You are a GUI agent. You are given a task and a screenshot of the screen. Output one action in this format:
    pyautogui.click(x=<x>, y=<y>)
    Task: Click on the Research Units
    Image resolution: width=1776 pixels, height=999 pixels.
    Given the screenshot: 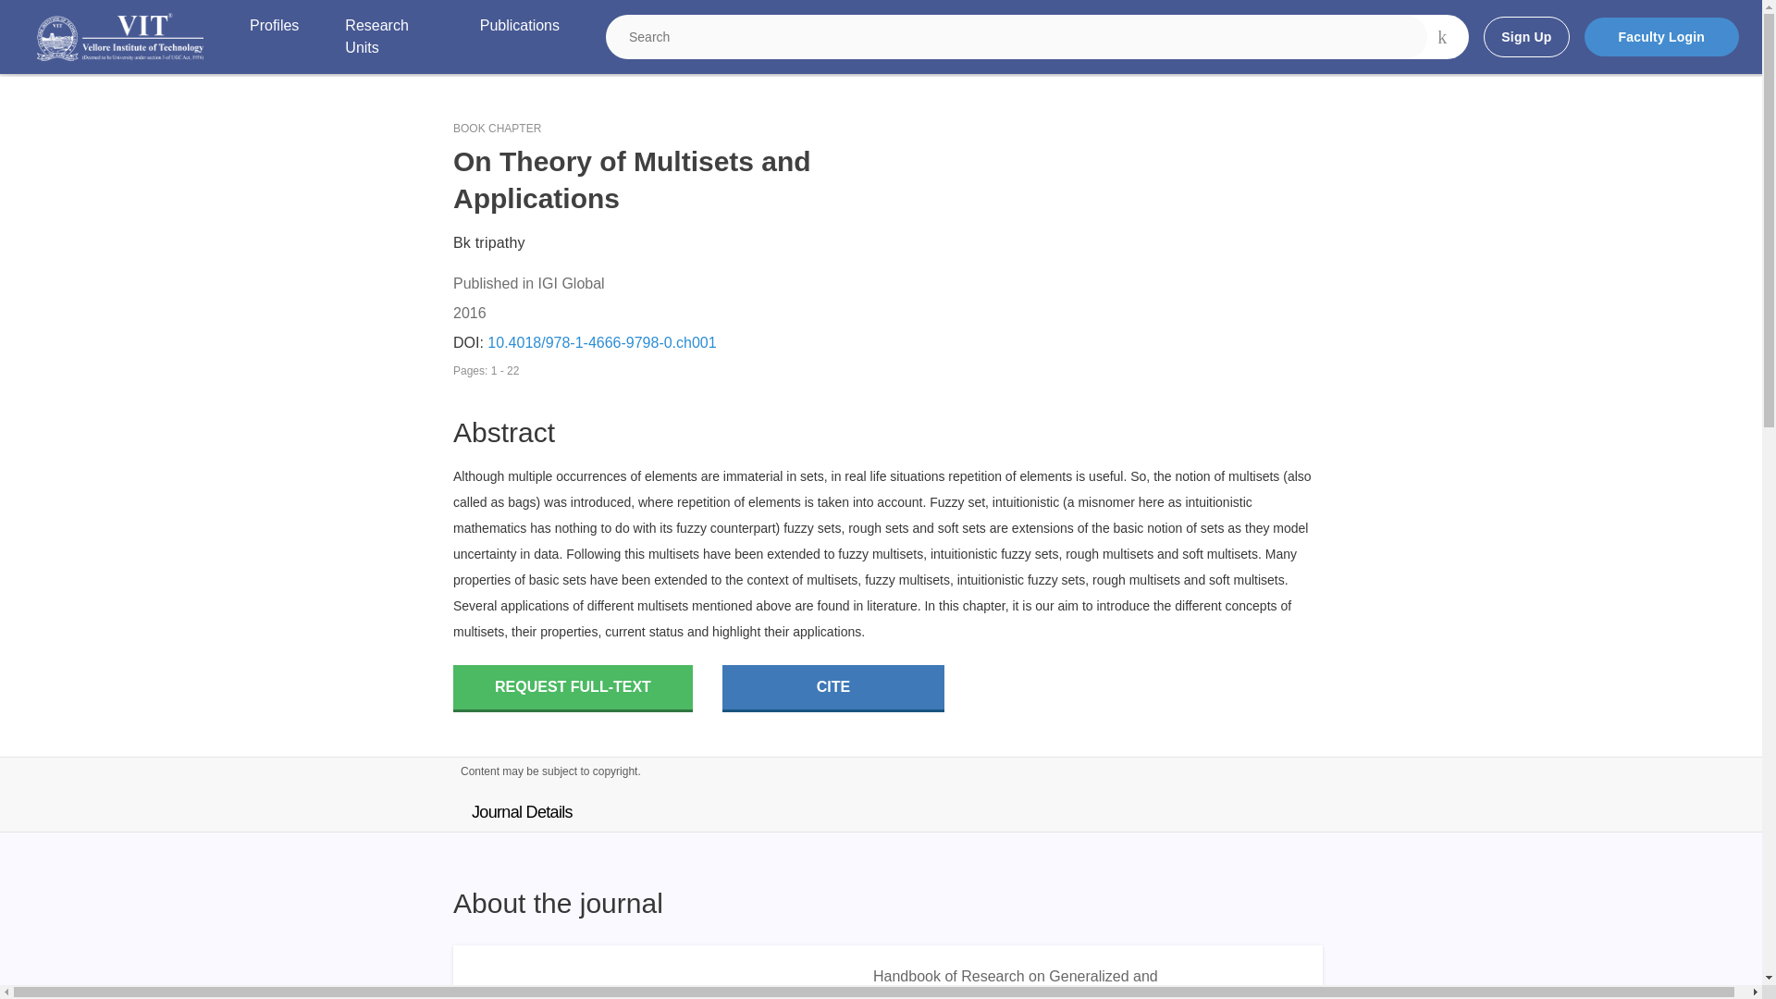 What is the action you would take?
    pyautogui.click(x=388, y=37)
    